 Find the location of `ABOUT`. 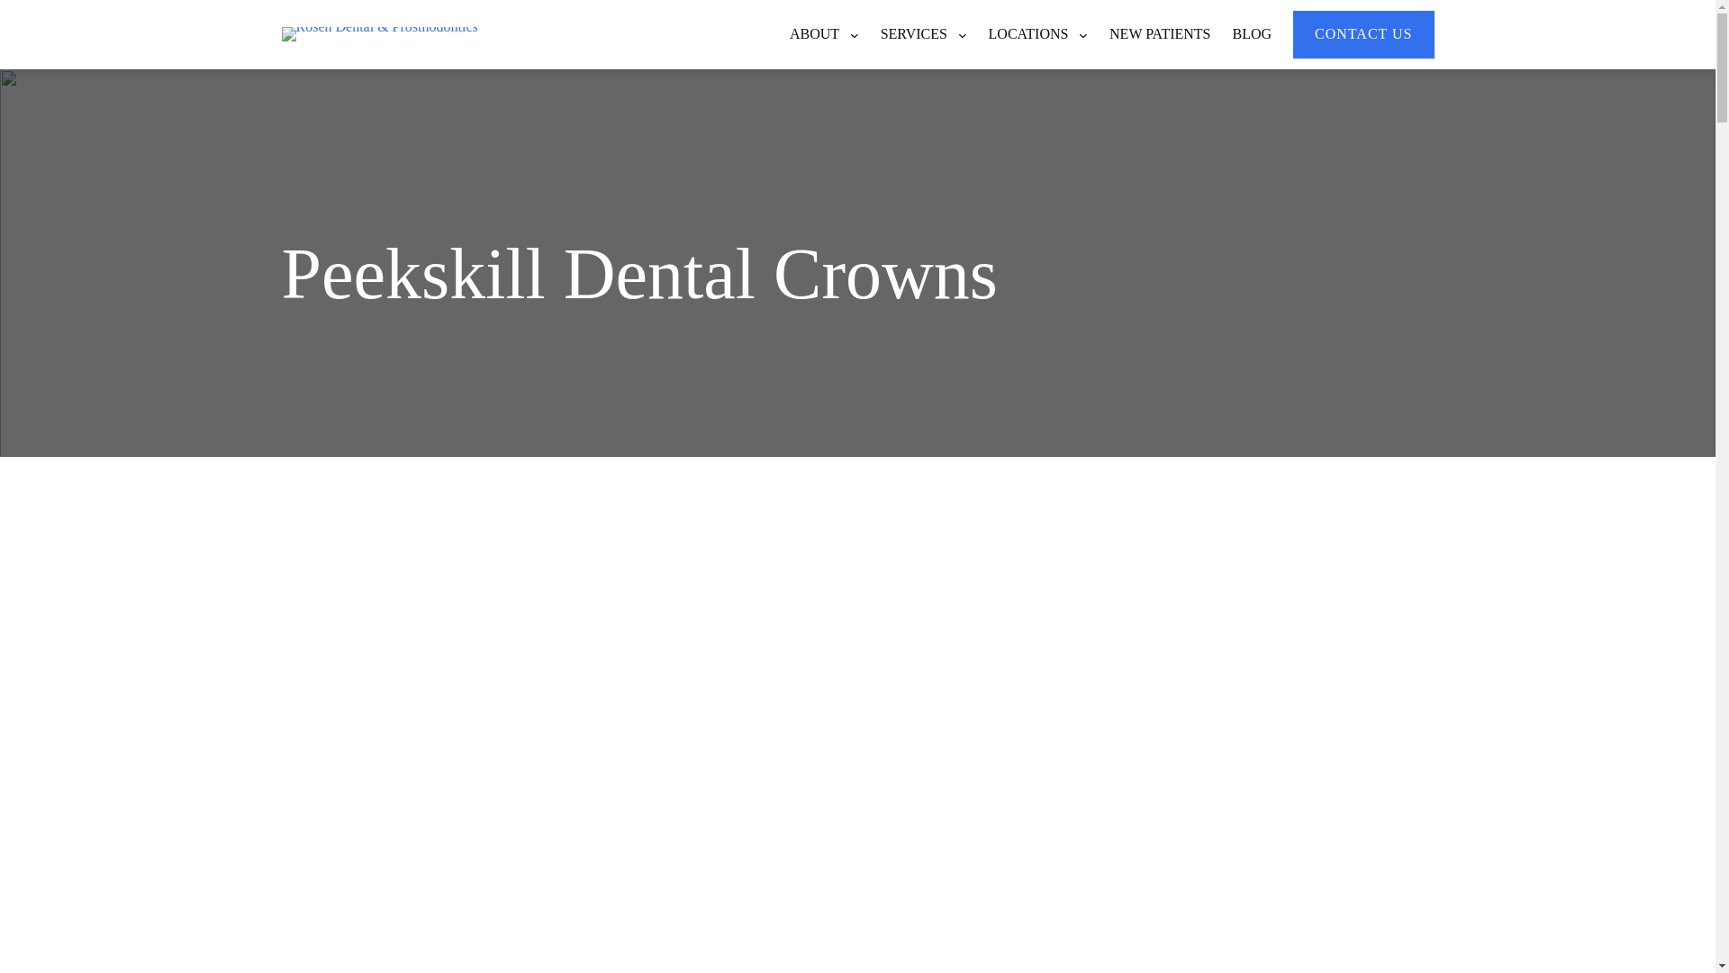

ABOUT is located at coordinates (818, 34).